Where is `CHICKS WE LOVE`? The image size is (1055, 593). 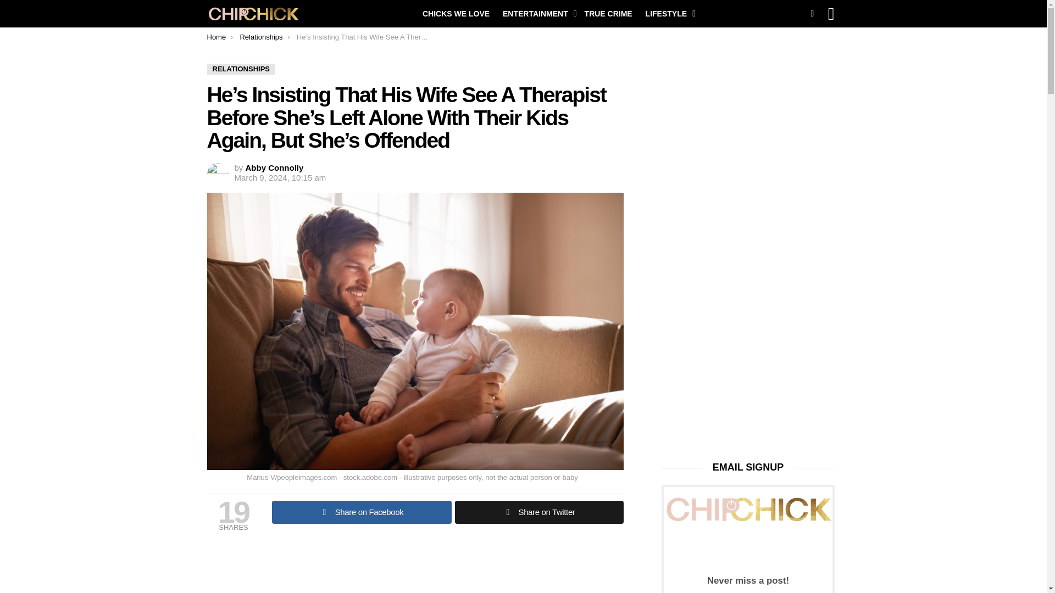 CHICKS WE LOVE is located at coordinates (456, 13).